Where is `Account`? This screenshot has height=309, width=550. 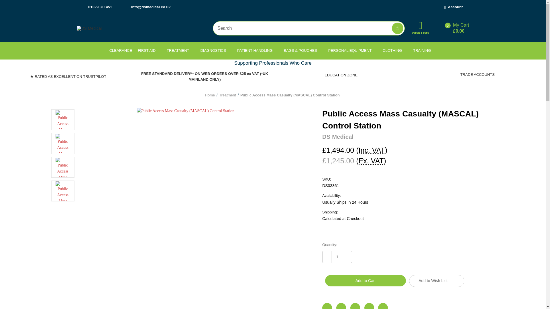 Account is located at coordinates (453, 7).